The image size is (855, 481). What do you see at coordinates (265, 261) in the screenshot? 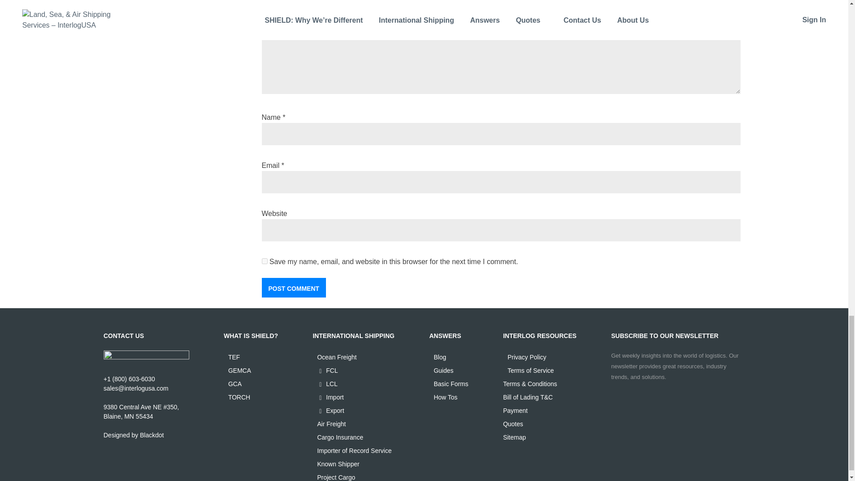
I see `yes` at bounding box center [265, 261].